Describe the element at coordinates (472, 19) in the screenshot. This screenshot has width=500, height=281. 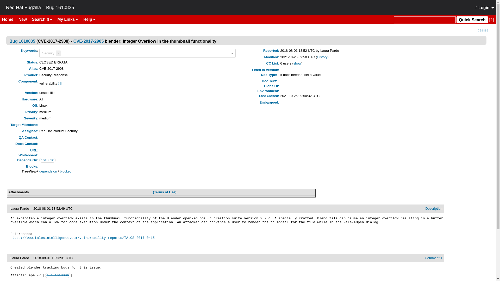
I see `Quick Search` at that location.